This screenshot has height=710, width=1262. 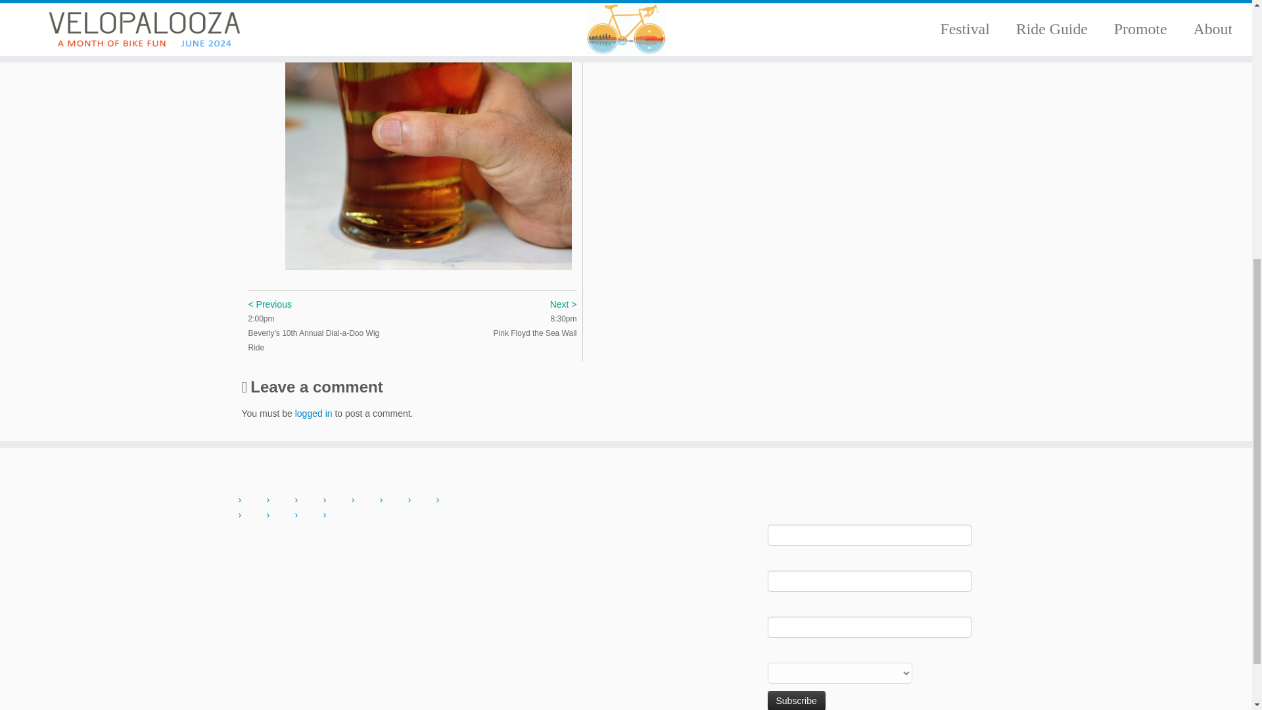 I want to click on 2013, so click(x=340, y=500).